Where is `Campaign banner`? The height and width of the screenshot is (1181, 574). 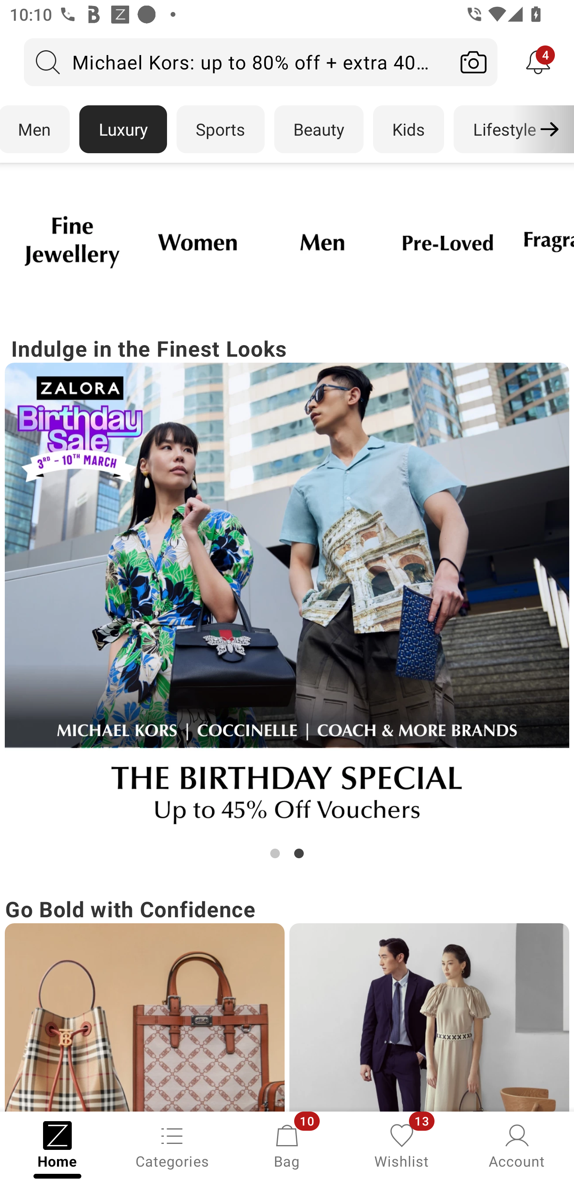 Campaign banner is located at coordinates (287, 600).